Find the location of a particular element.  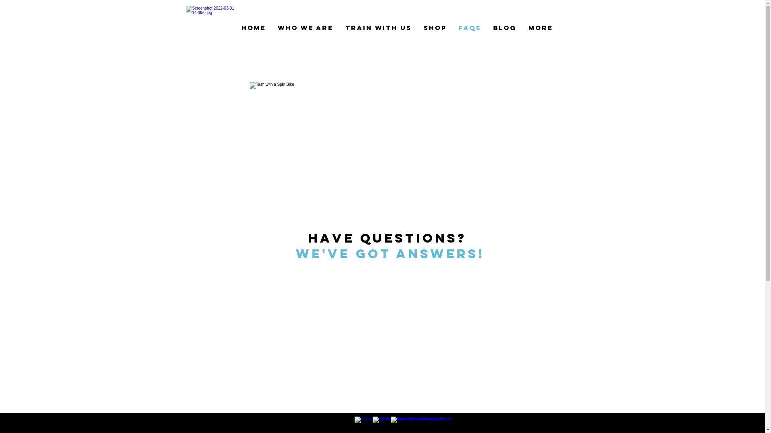

Home is located at coordinates (254, 28).